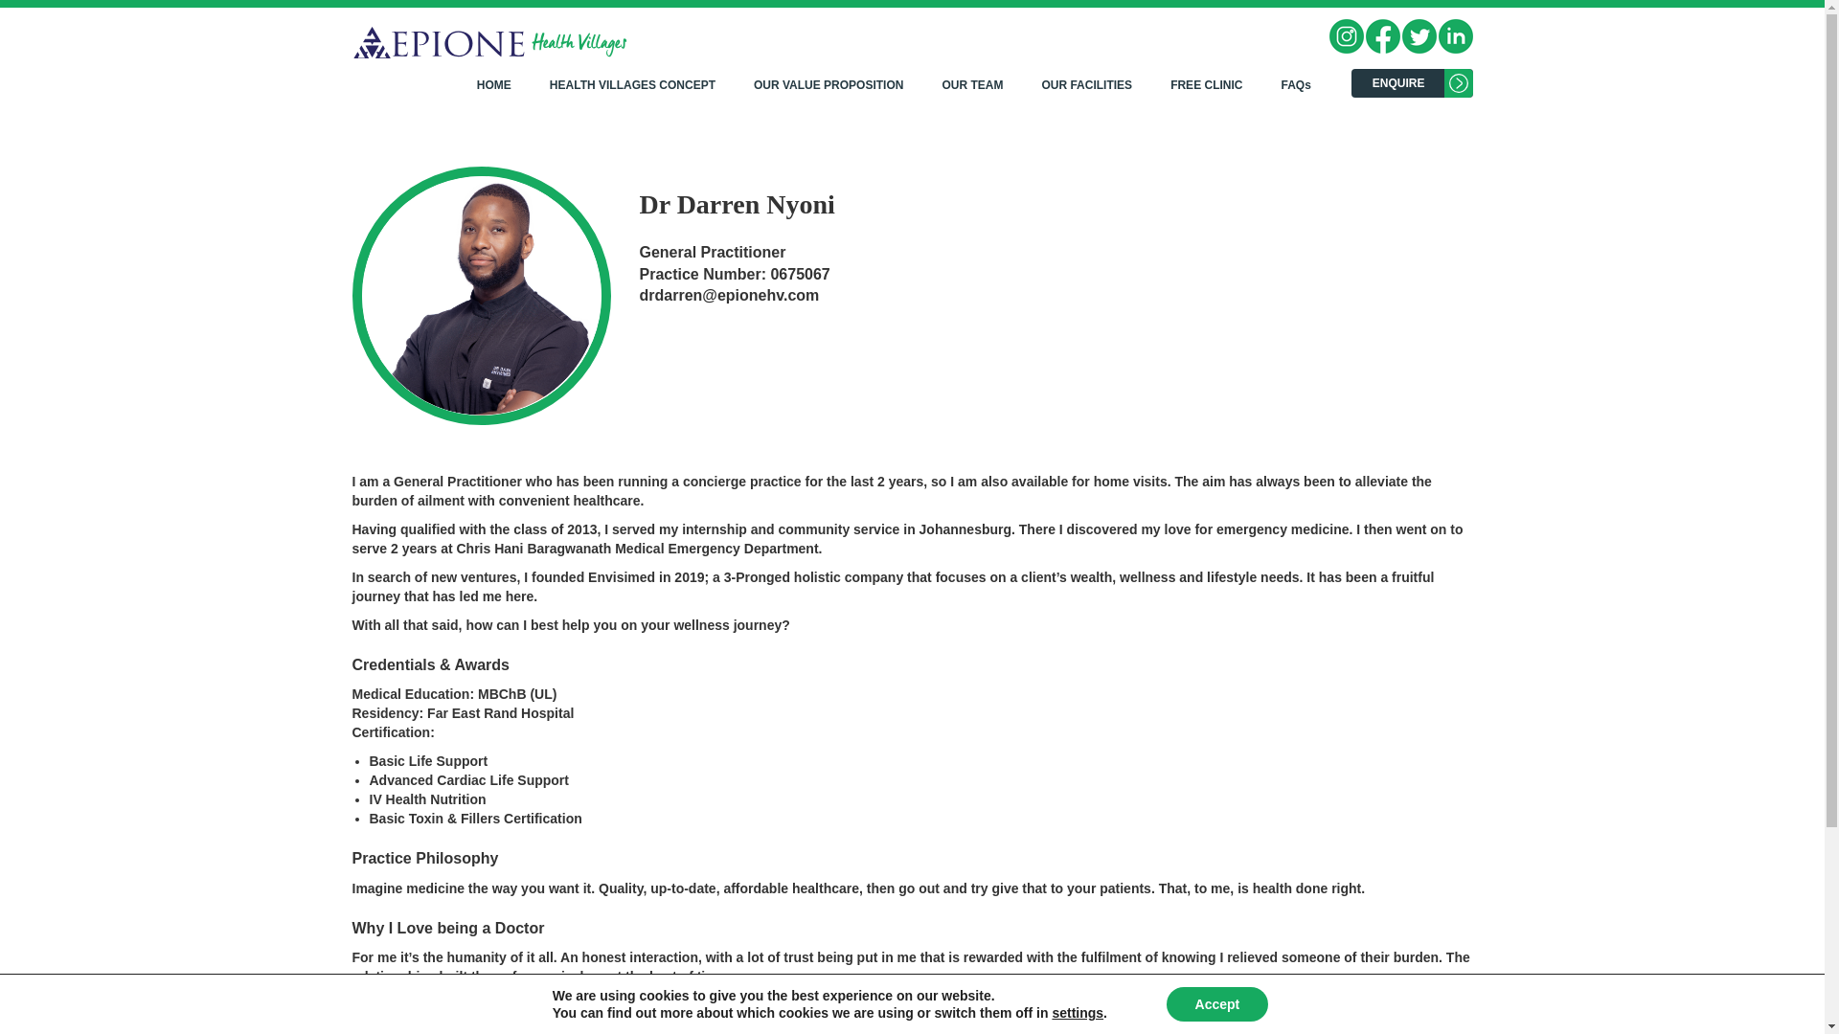 Image resolution: width=1839 pixels, height=1034 pixels. Describe the element at coordinates (1216, 1004) in the screenshot. I see `Accept` at that location.